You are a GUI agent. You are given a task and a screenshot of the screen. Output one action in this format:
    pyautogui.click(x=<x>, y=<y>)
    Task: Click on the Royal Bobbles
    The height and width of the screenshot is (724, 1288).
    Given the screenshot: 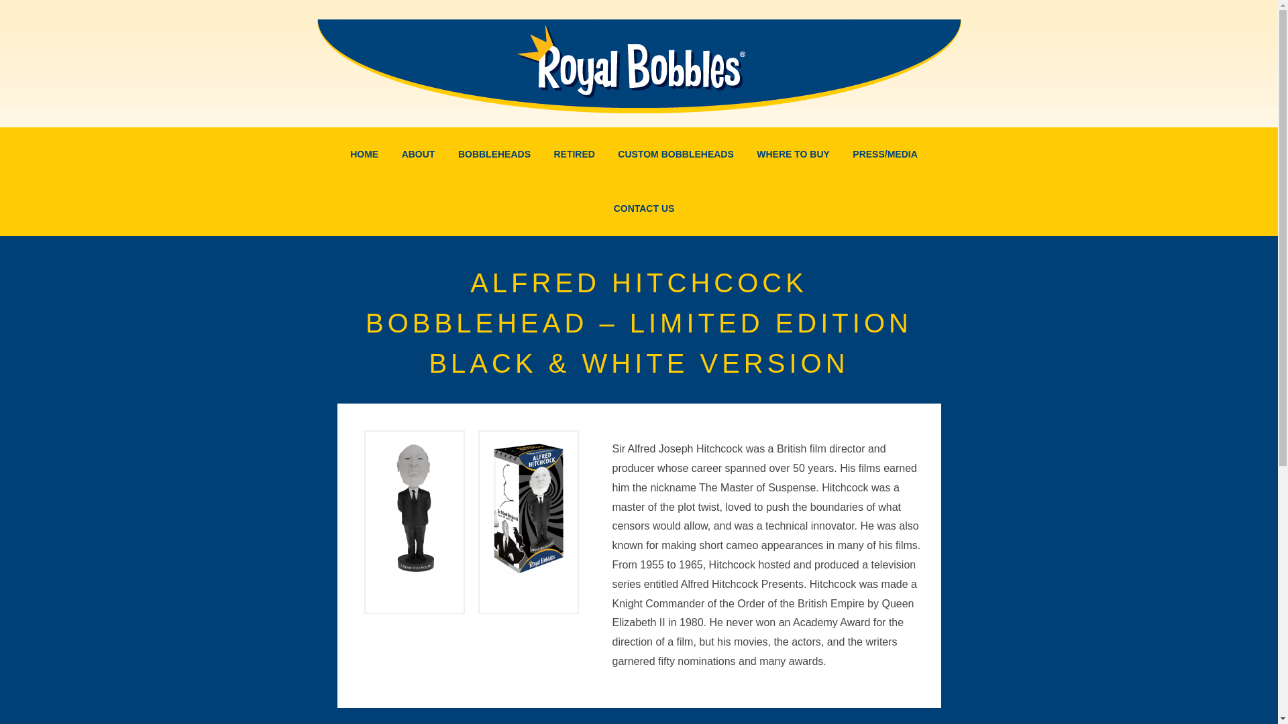 What is the action you would take?
    pyautogui.click(x=632, y=56)
    